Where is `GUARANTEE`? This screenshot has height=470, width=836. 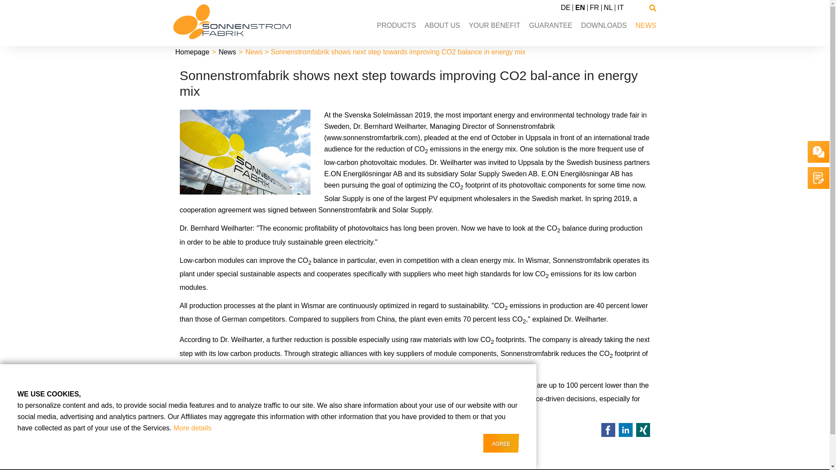 GUARANTEE is located at coordinates (551, 25).